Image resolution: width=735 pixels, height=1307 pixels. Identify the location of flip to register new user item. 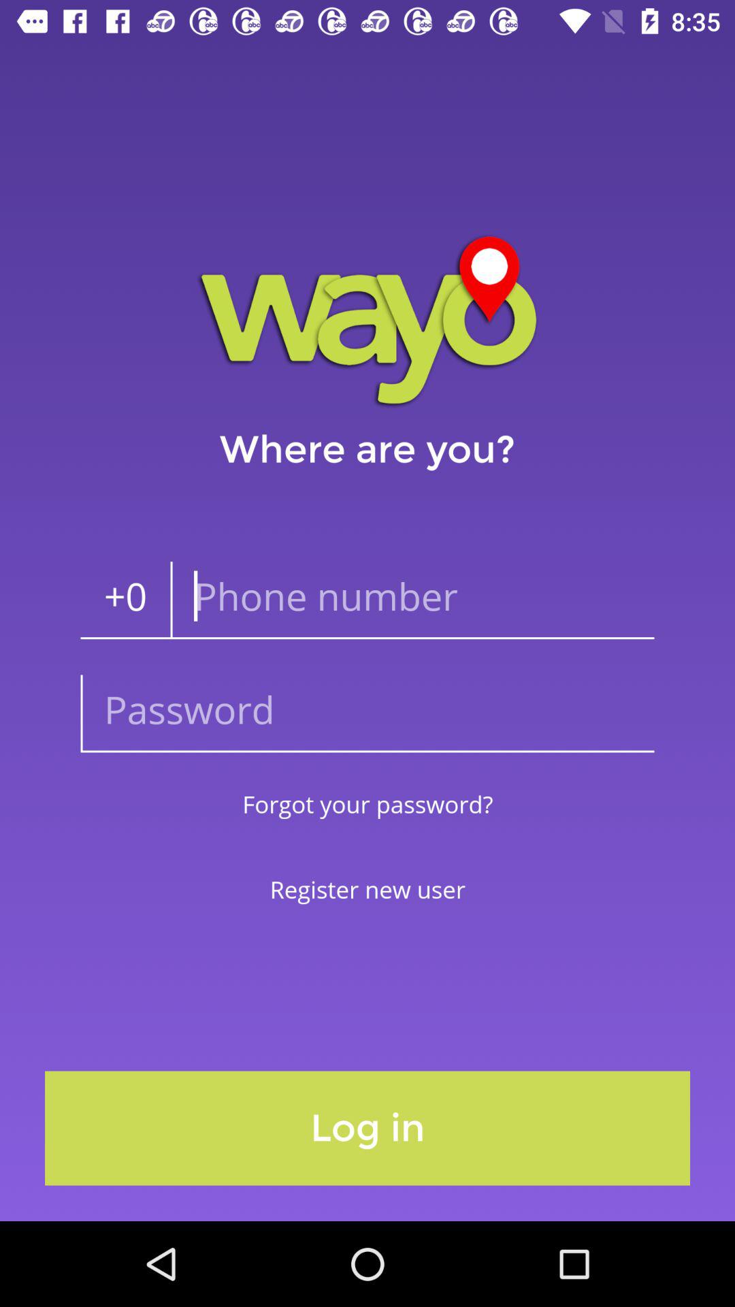
(367, 889).